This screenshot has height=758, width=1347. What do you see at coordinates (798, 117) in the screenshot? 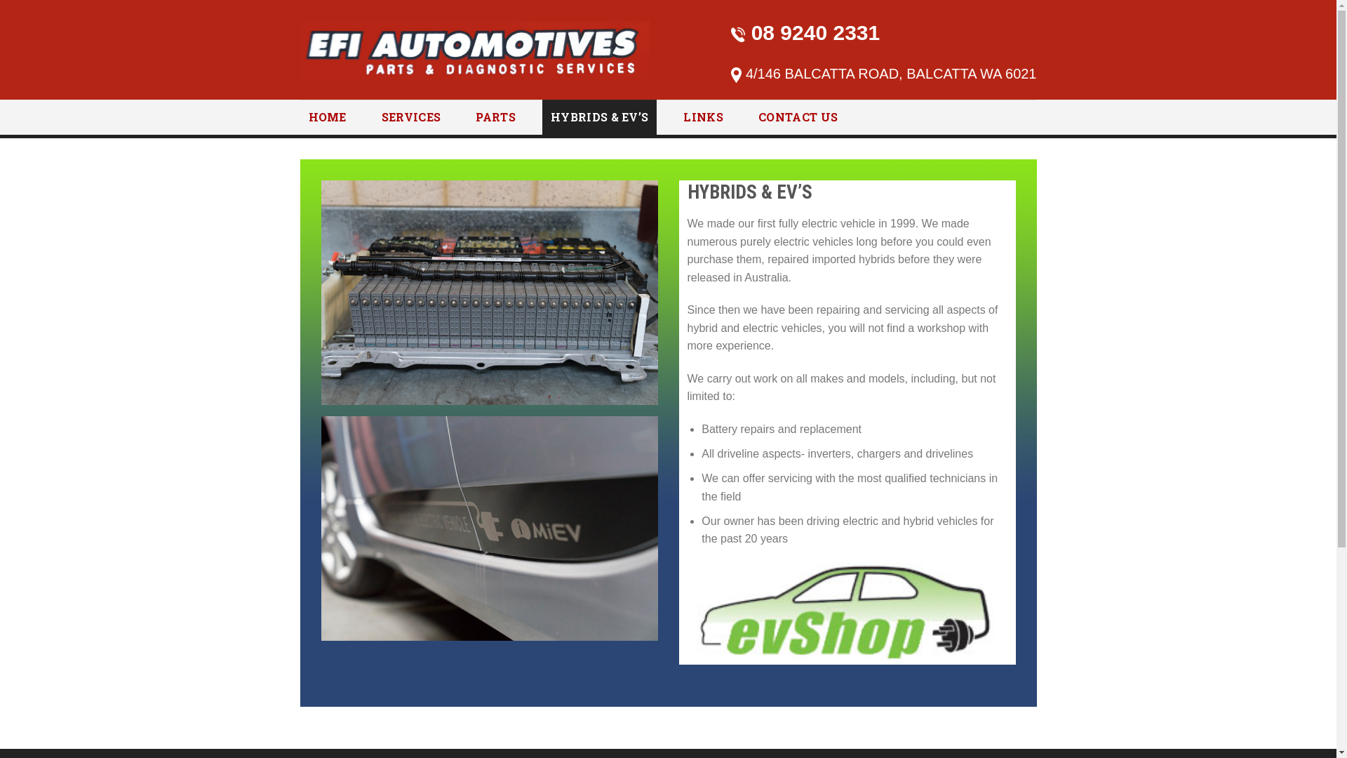
I see `CONTACT US` at bounding box center [798, 117].